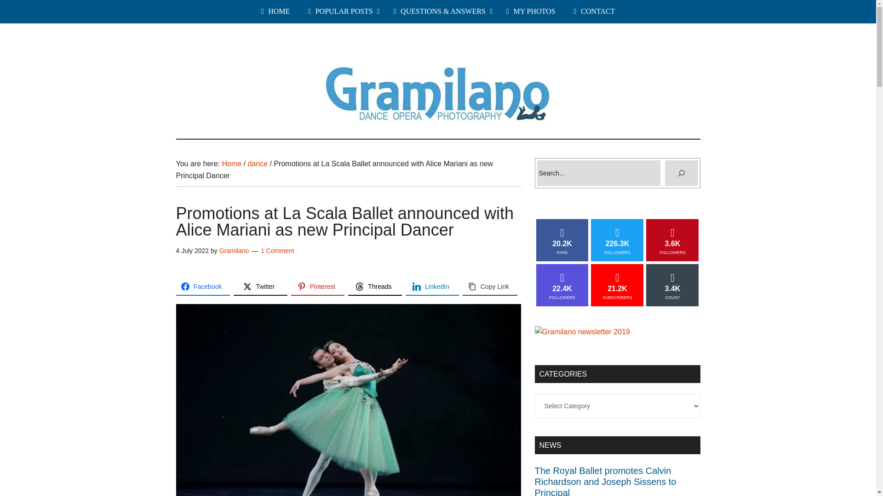 The width and height of the screenshot is (883, 496). I want to click on LinkedIn, so click(432, 287).